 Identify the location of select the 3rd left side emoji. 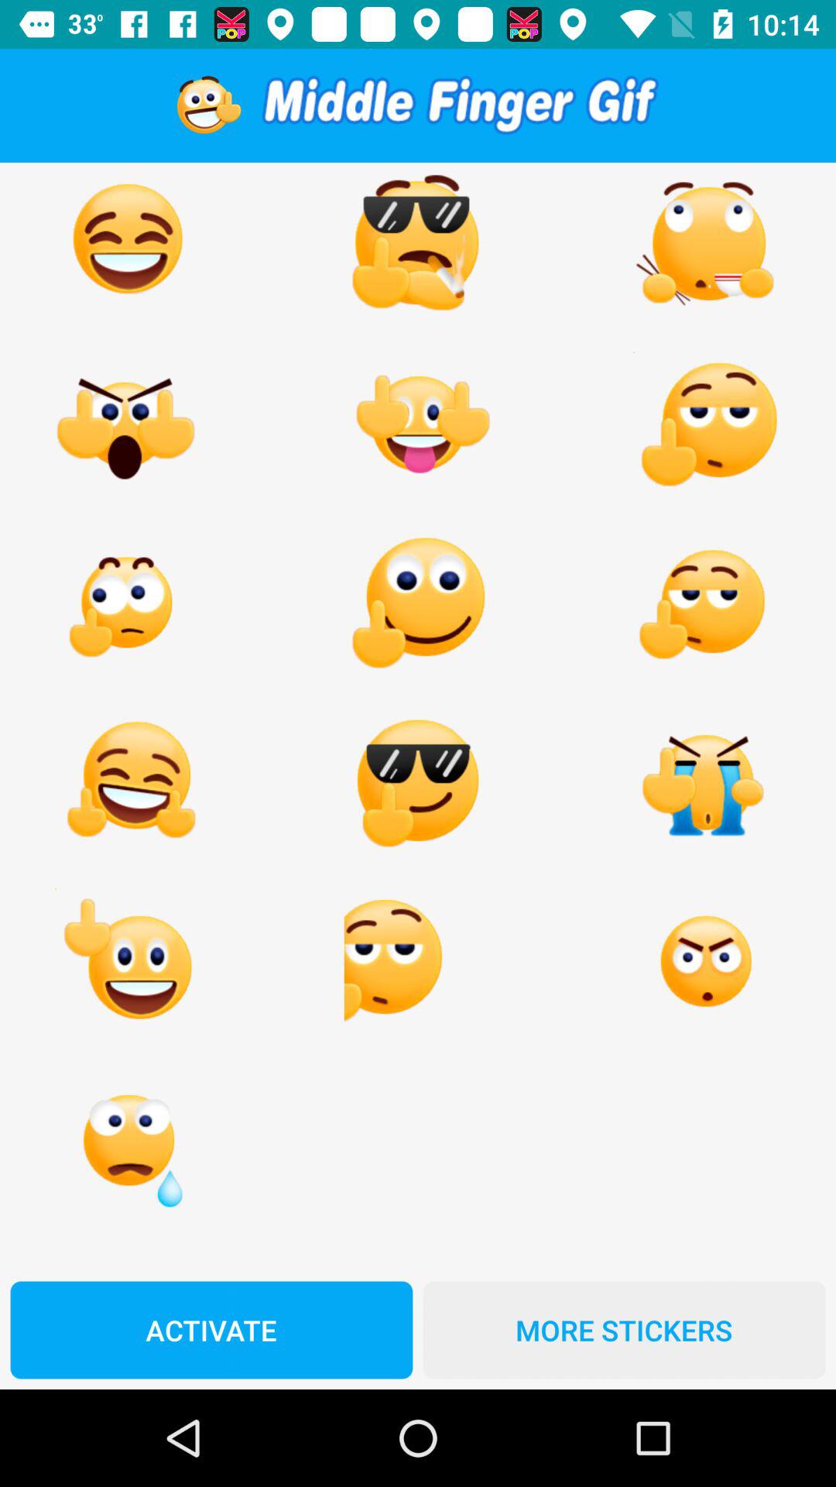
(128, 604).